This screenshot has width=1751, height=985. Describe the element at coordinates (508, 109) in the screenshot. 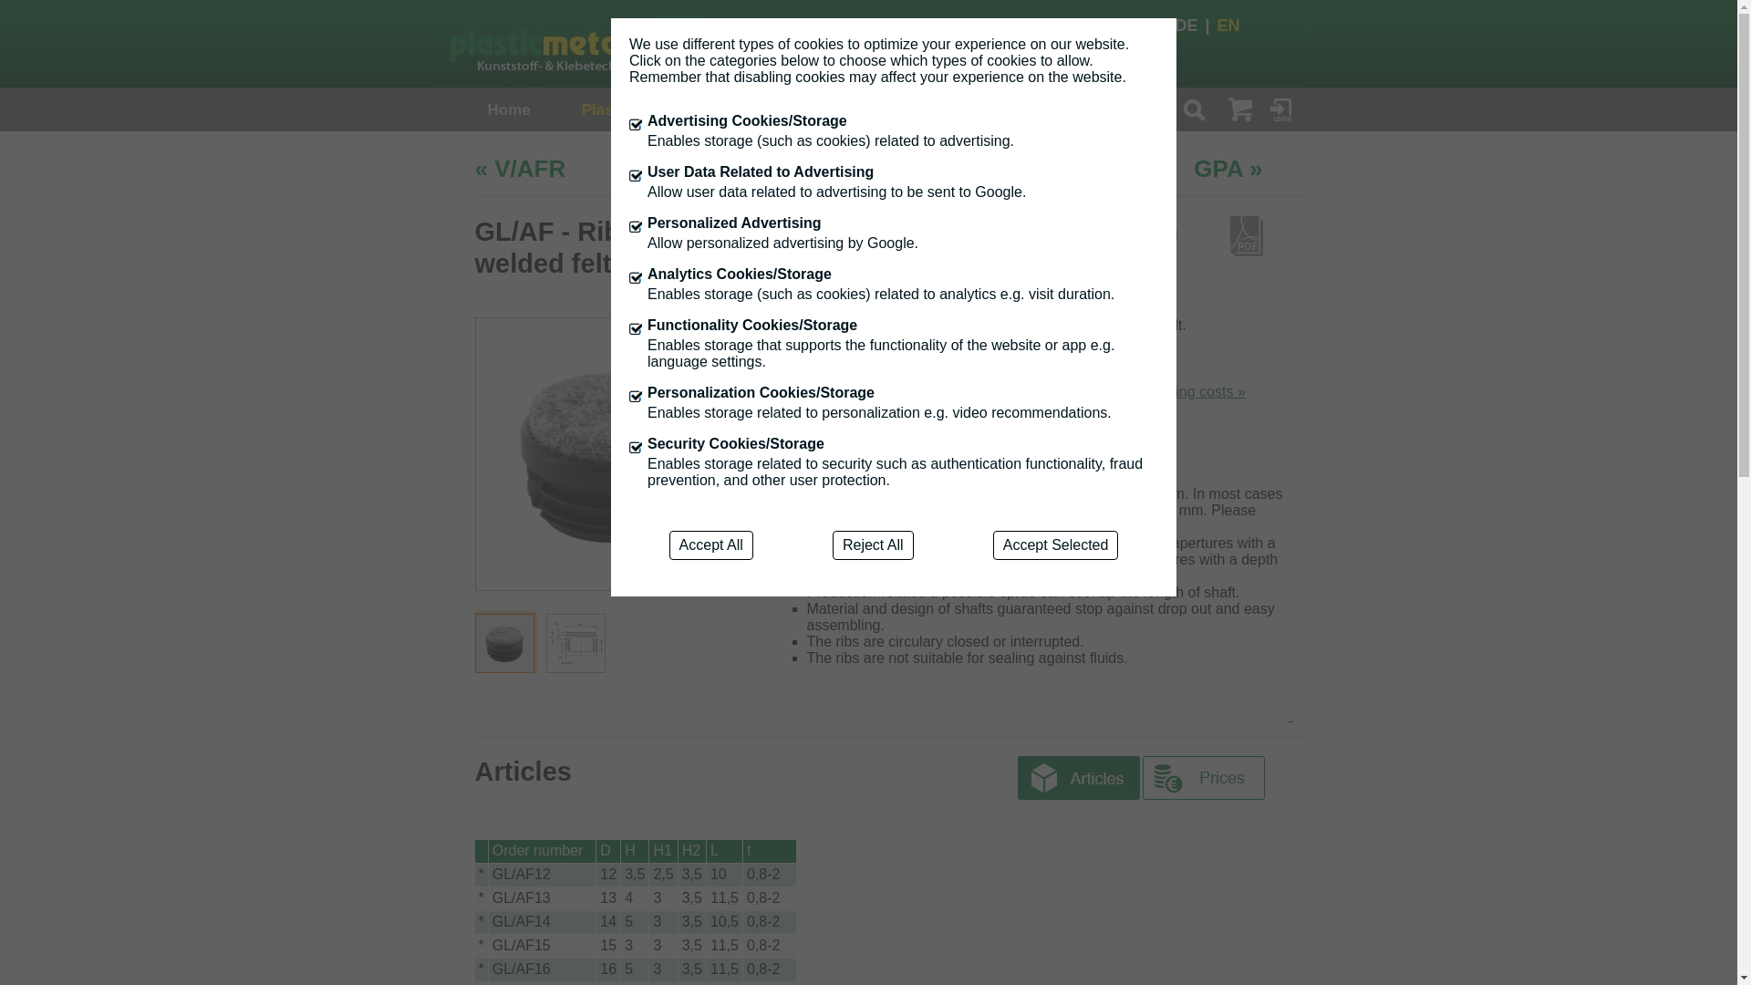

I see `Home` at that location.